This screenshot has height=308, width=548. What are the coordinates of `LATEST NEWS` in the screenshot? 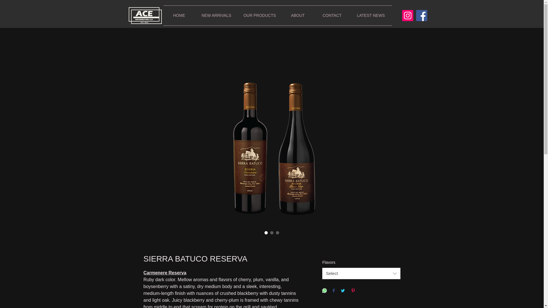 It's located at (371, 15).